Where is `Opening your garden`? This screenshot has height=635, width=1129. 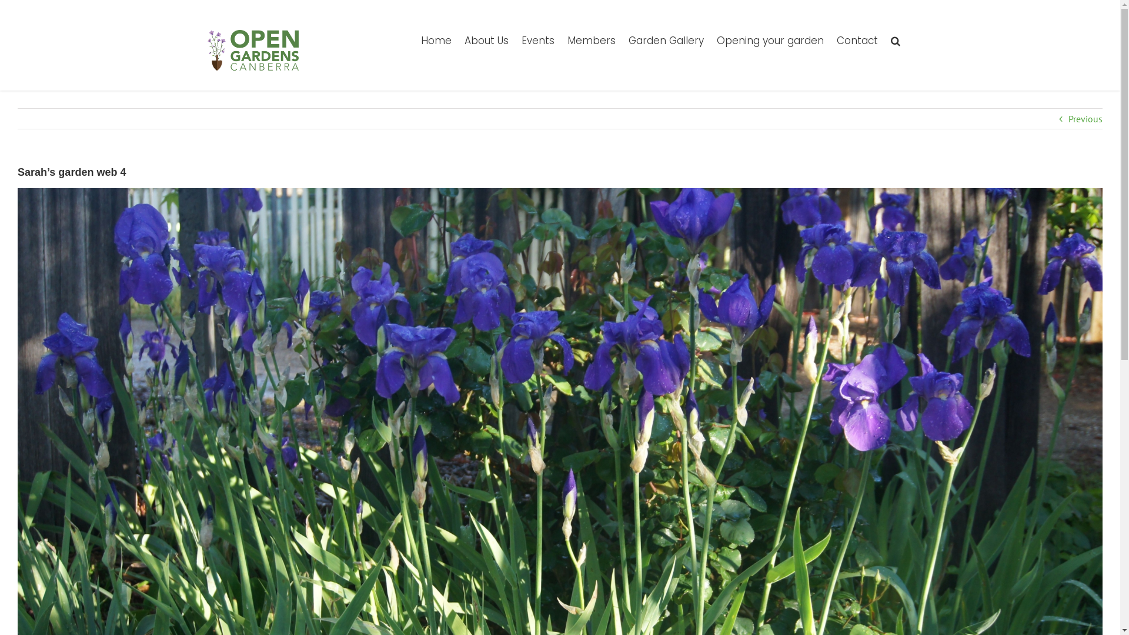 Opening your garden is located at coordinates (770, 40).